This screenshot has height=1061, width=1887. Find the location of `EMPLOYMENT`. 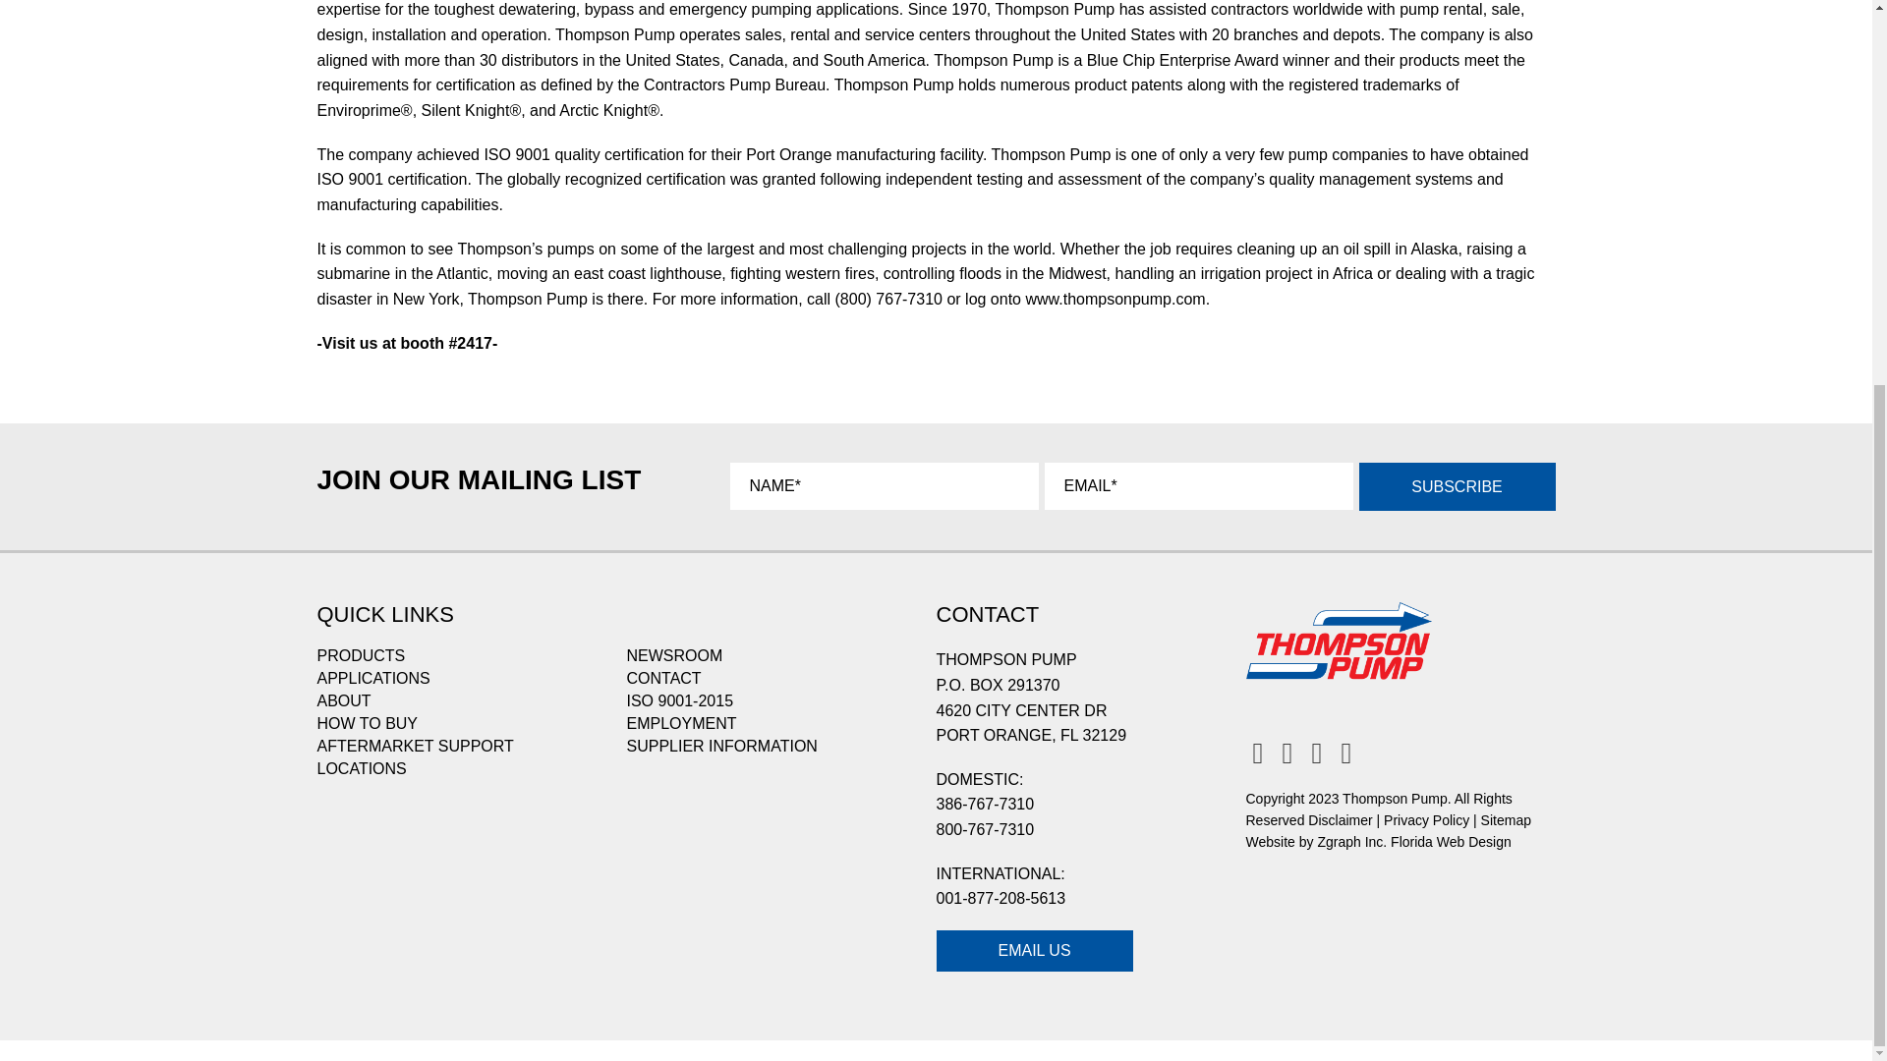

EMPLOYMENT is located at coordinates (682, 723).